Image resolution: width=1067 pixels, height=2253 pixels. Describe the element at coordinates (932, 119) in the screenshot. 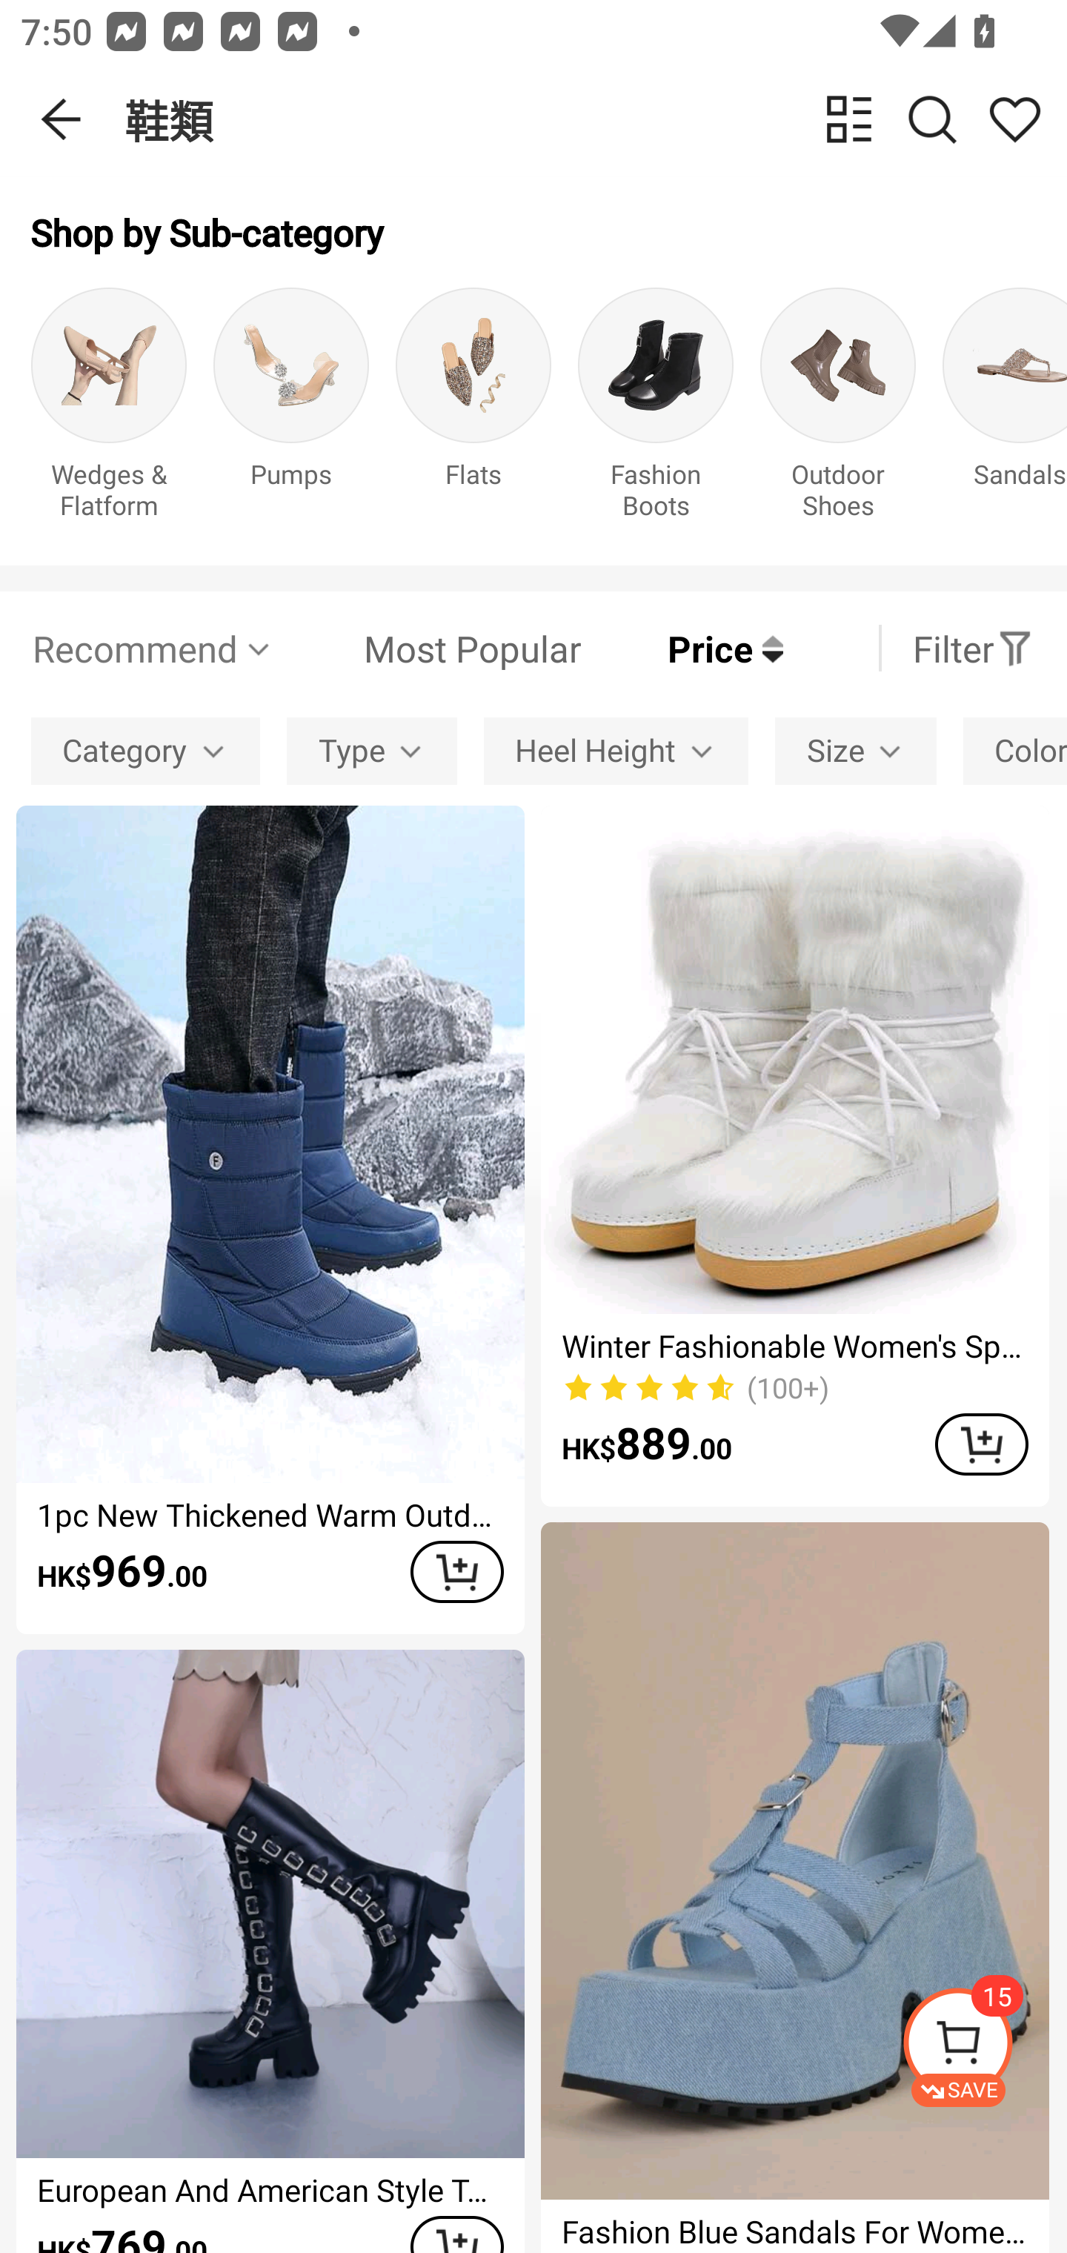

I see `Search` at that location.